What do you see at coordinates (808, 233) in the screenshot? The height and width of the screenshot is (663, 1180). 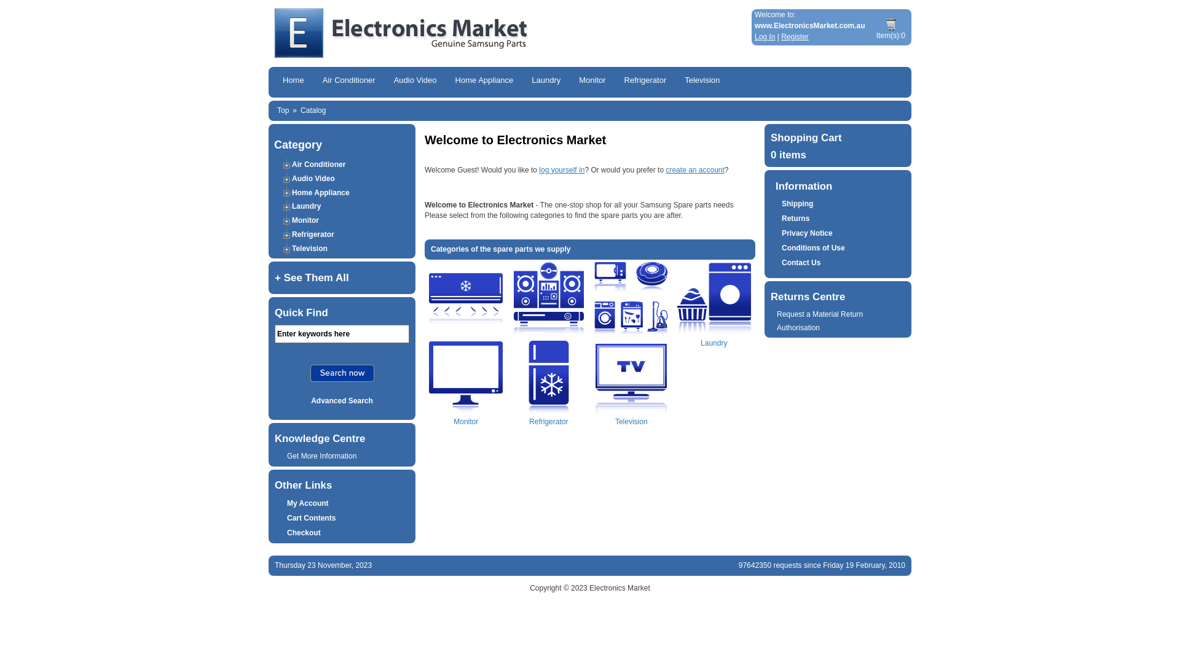 I see `Privacy Notice` at bounding box center [808, 233].